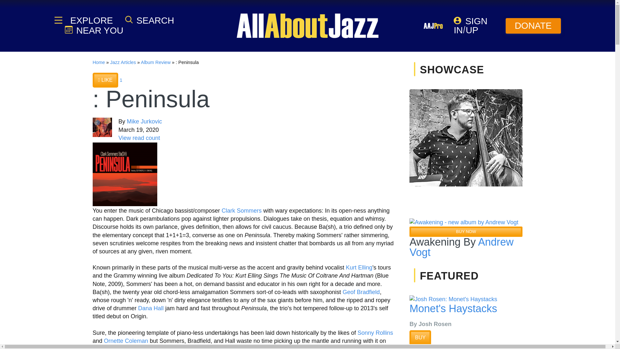  What do you see at coordinates (105, 80) in the screenshot?
I see `LIKE` at bounding box center [105, 80].